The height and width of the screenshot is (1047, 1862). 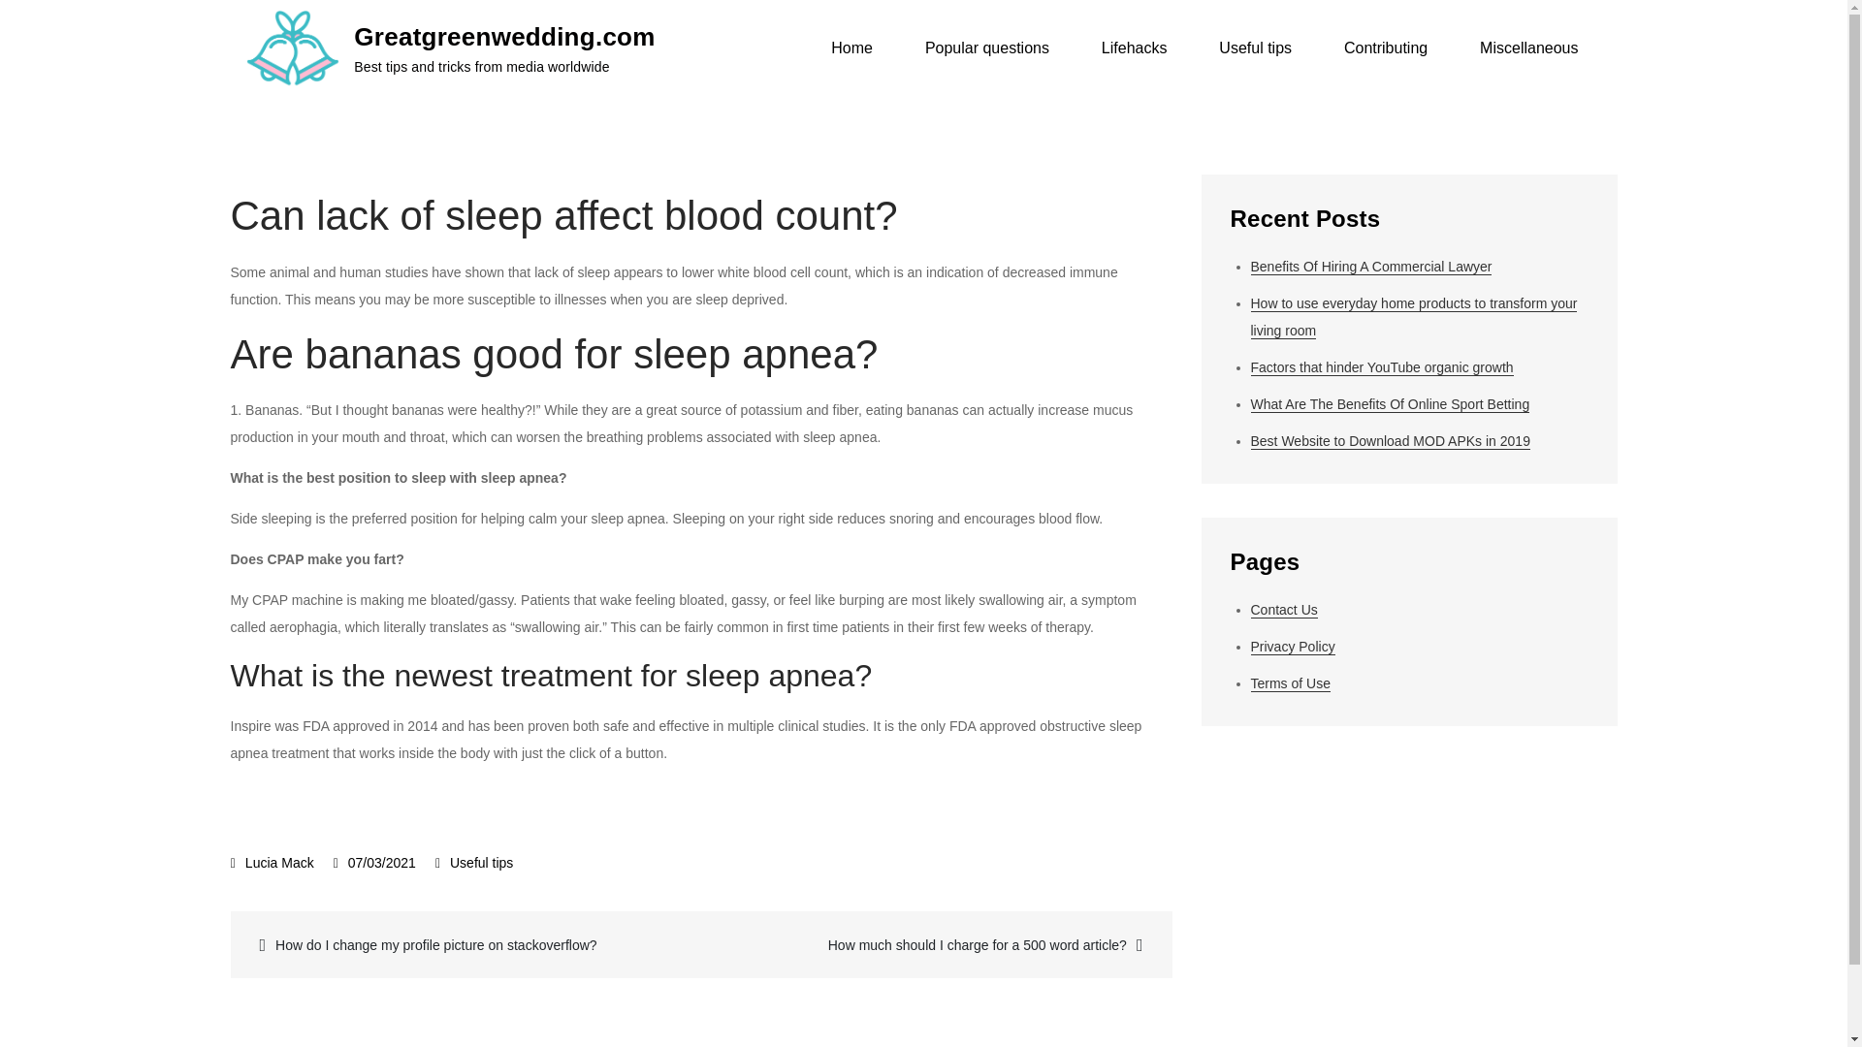 I want to click on How do I change my profile picture on stackoverflow?, so click(x=468, y=944).